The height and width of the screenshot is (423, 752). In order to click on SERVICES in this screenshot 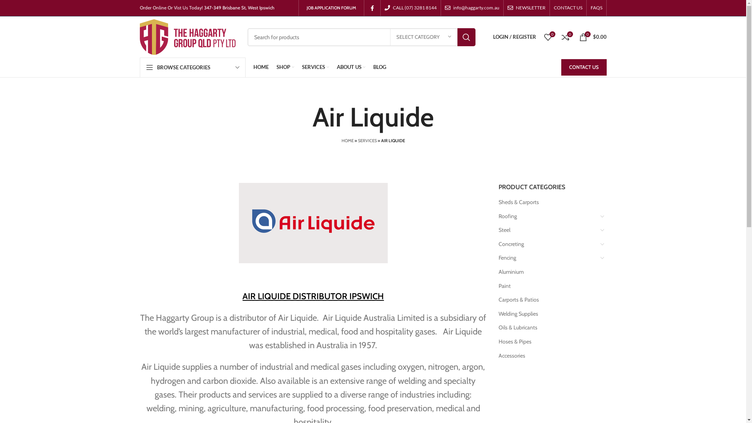, I will do `click(367, 141)`.